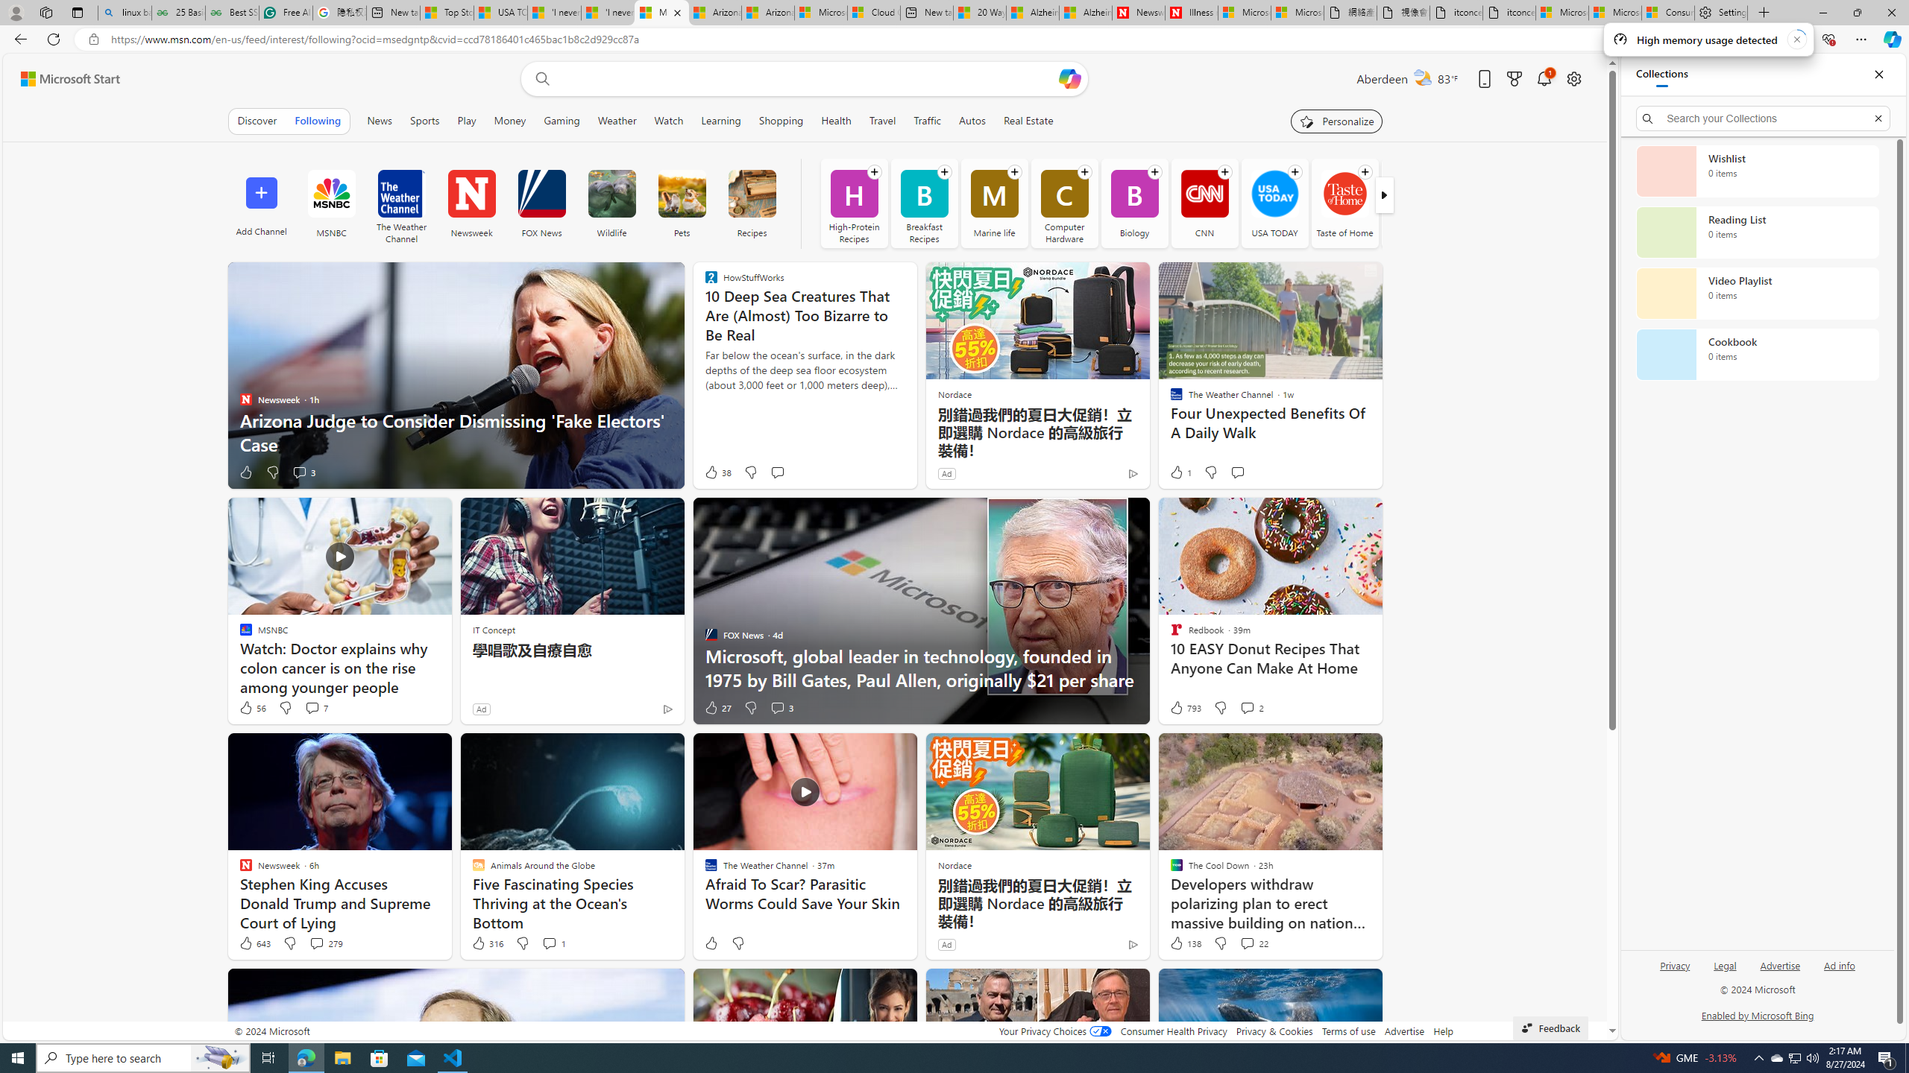 This screenshot has height=1073, width=1909. What do you see at coordinates (401, 194) in the screenshot?
I see `The Weather Channel` at bounding box center [401, 194].